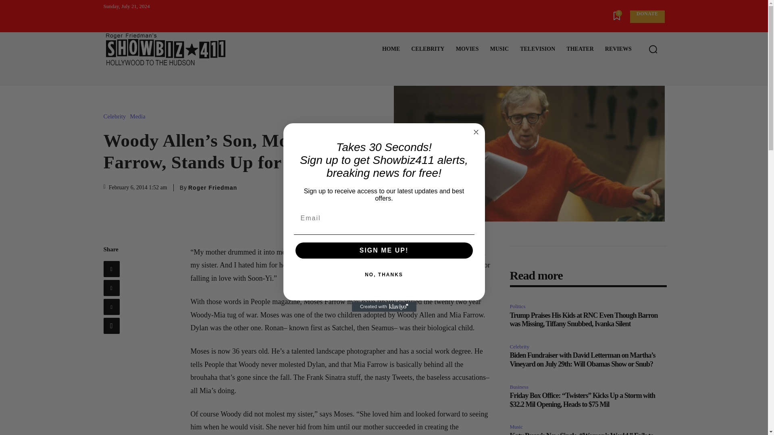  What do you see at coordinates (647, 17) in the screenshot?
I see `DONATE` at bounding box center [647, 17].